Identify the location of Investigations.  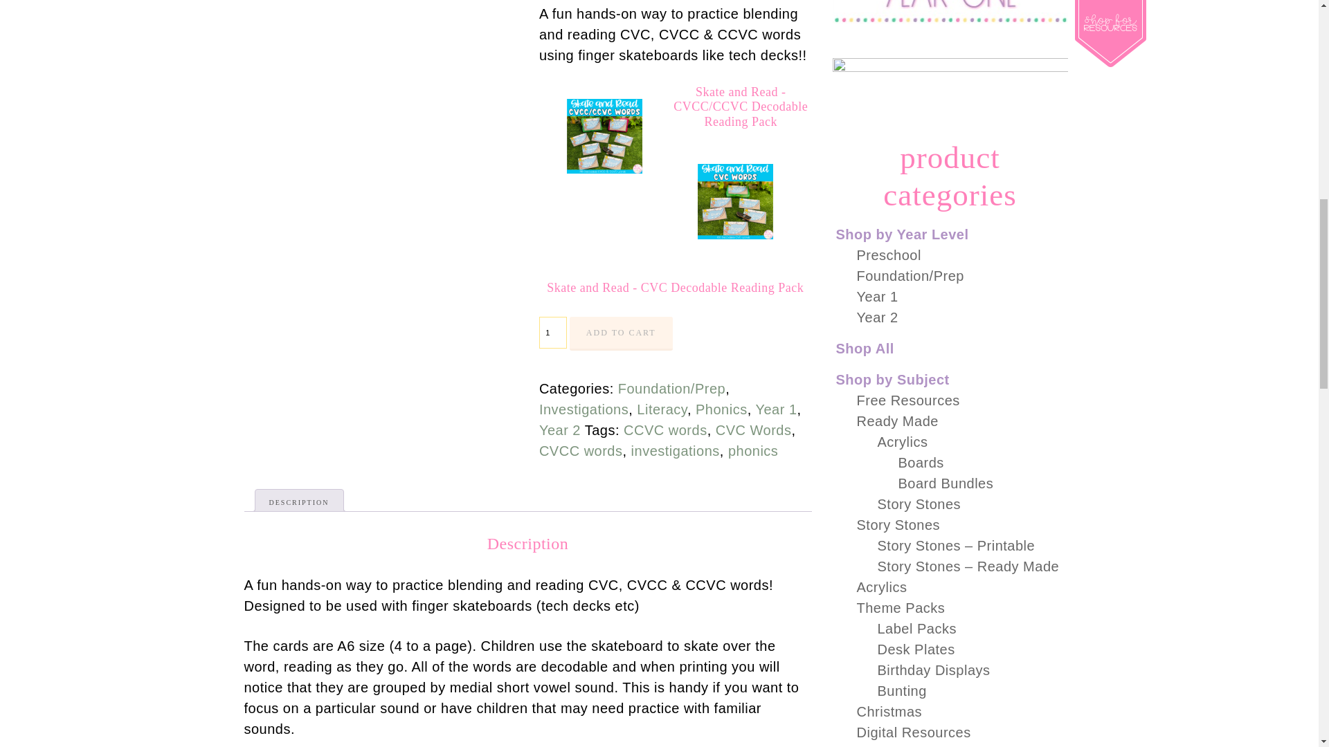
(584, 409).